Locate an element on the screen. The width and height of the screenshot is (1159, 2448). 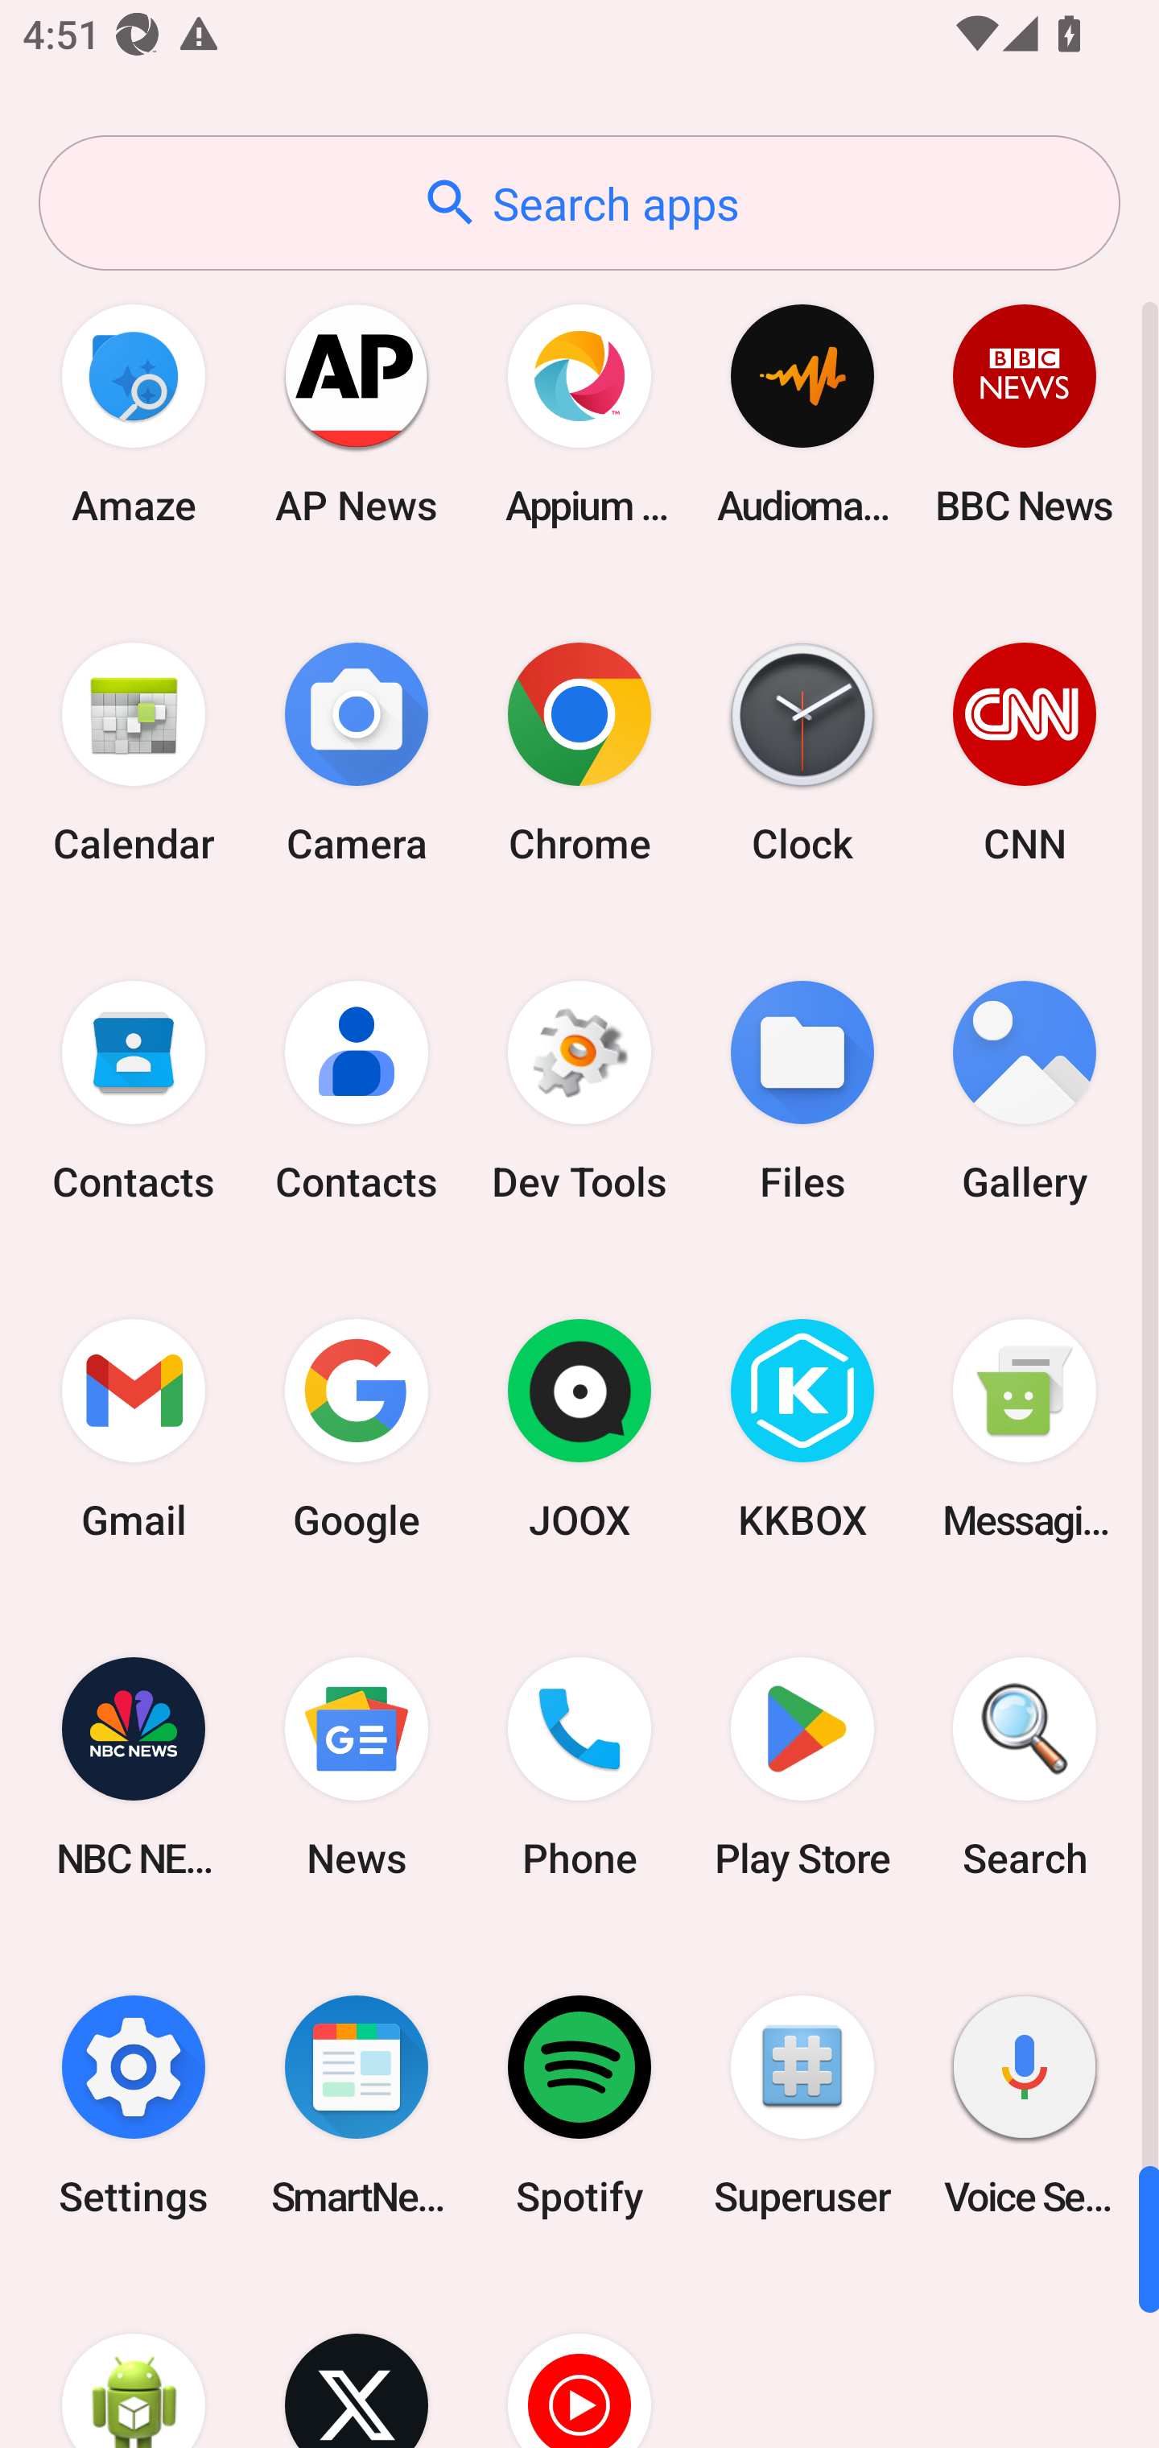
YT Music is located at coordinates (579, 2361).